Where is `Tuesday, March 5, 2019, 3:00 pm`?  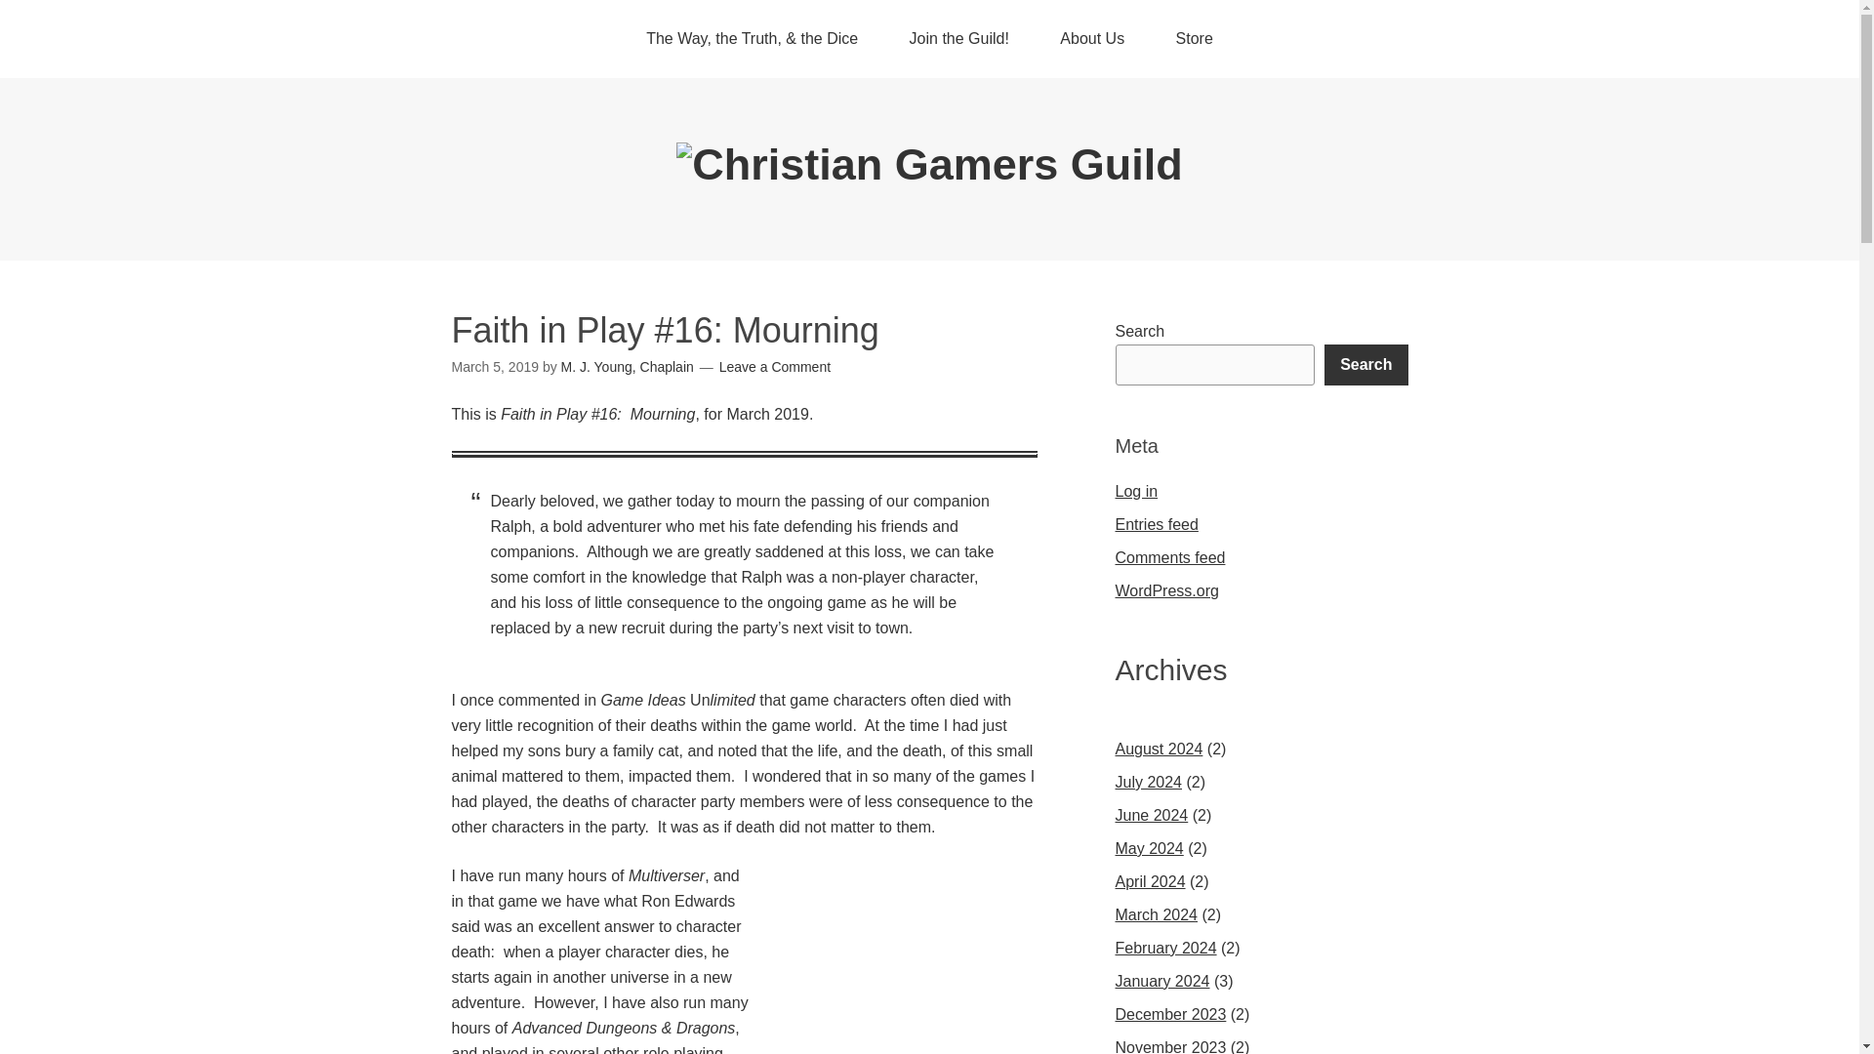 Tuesday, March 5, 2019, 3:00 pm is located at coordinates (495, 367).